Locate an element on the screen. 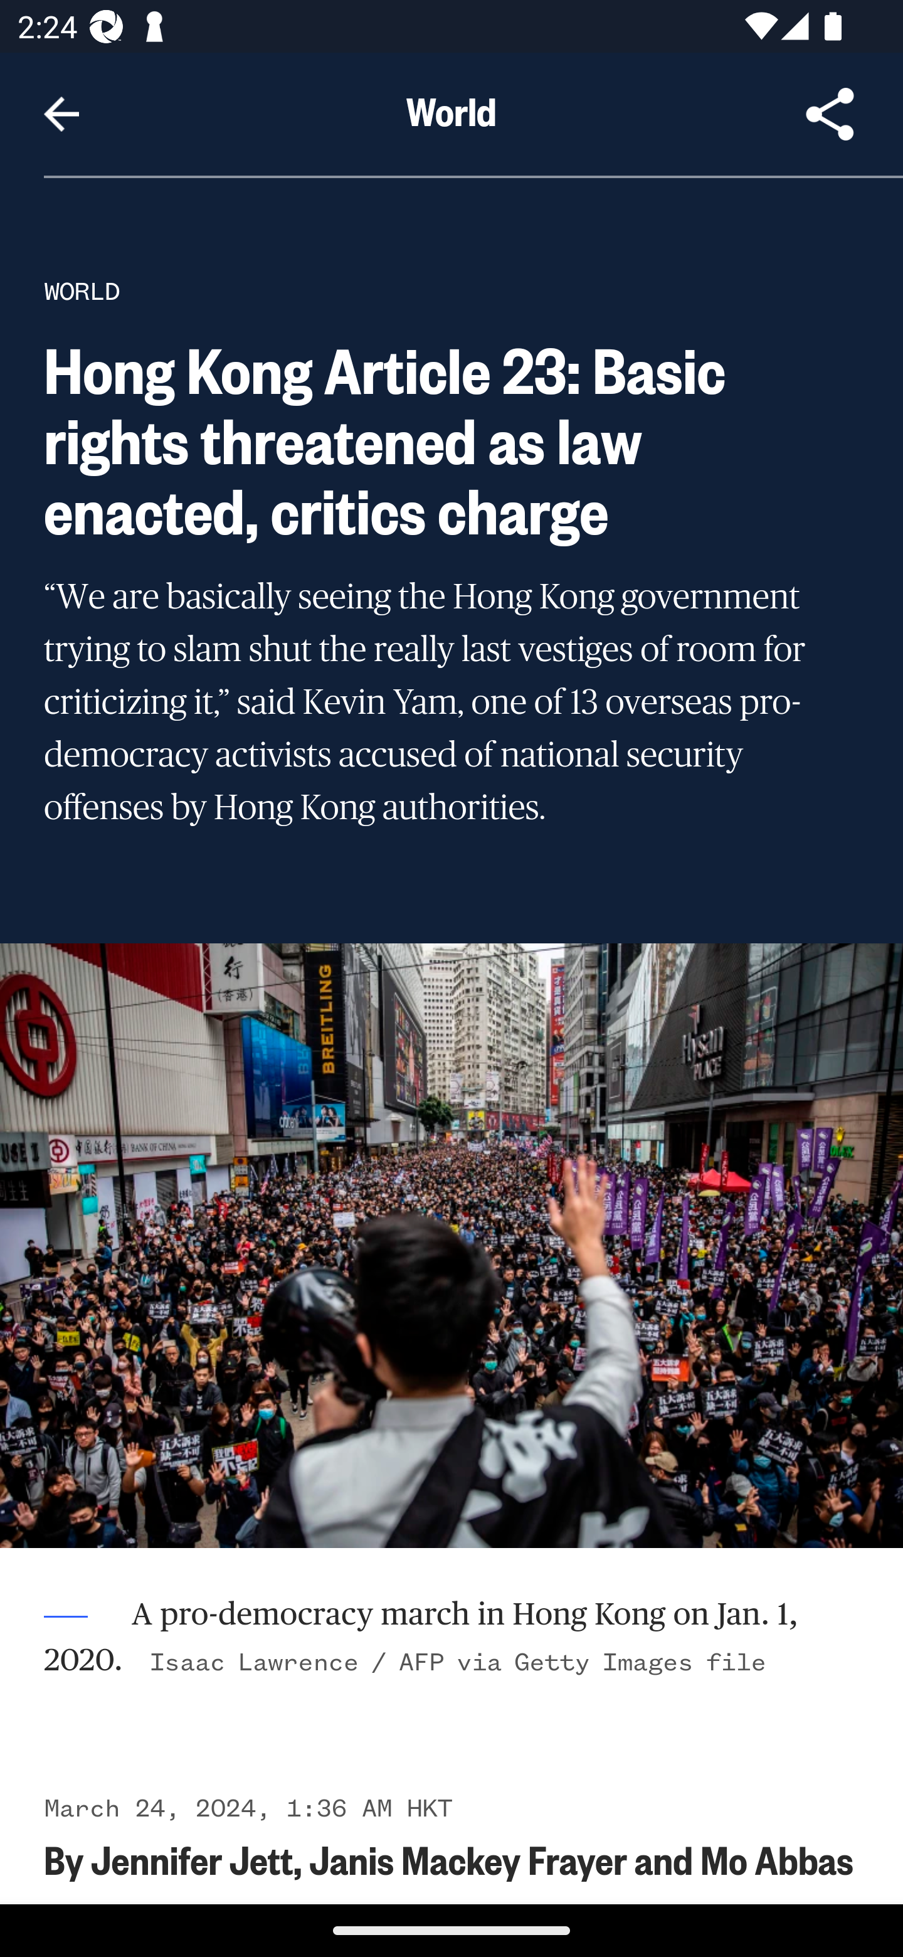 The width and height of the screenshot is (903, 1957). Share Article, button is located at coordinates (830, 114).